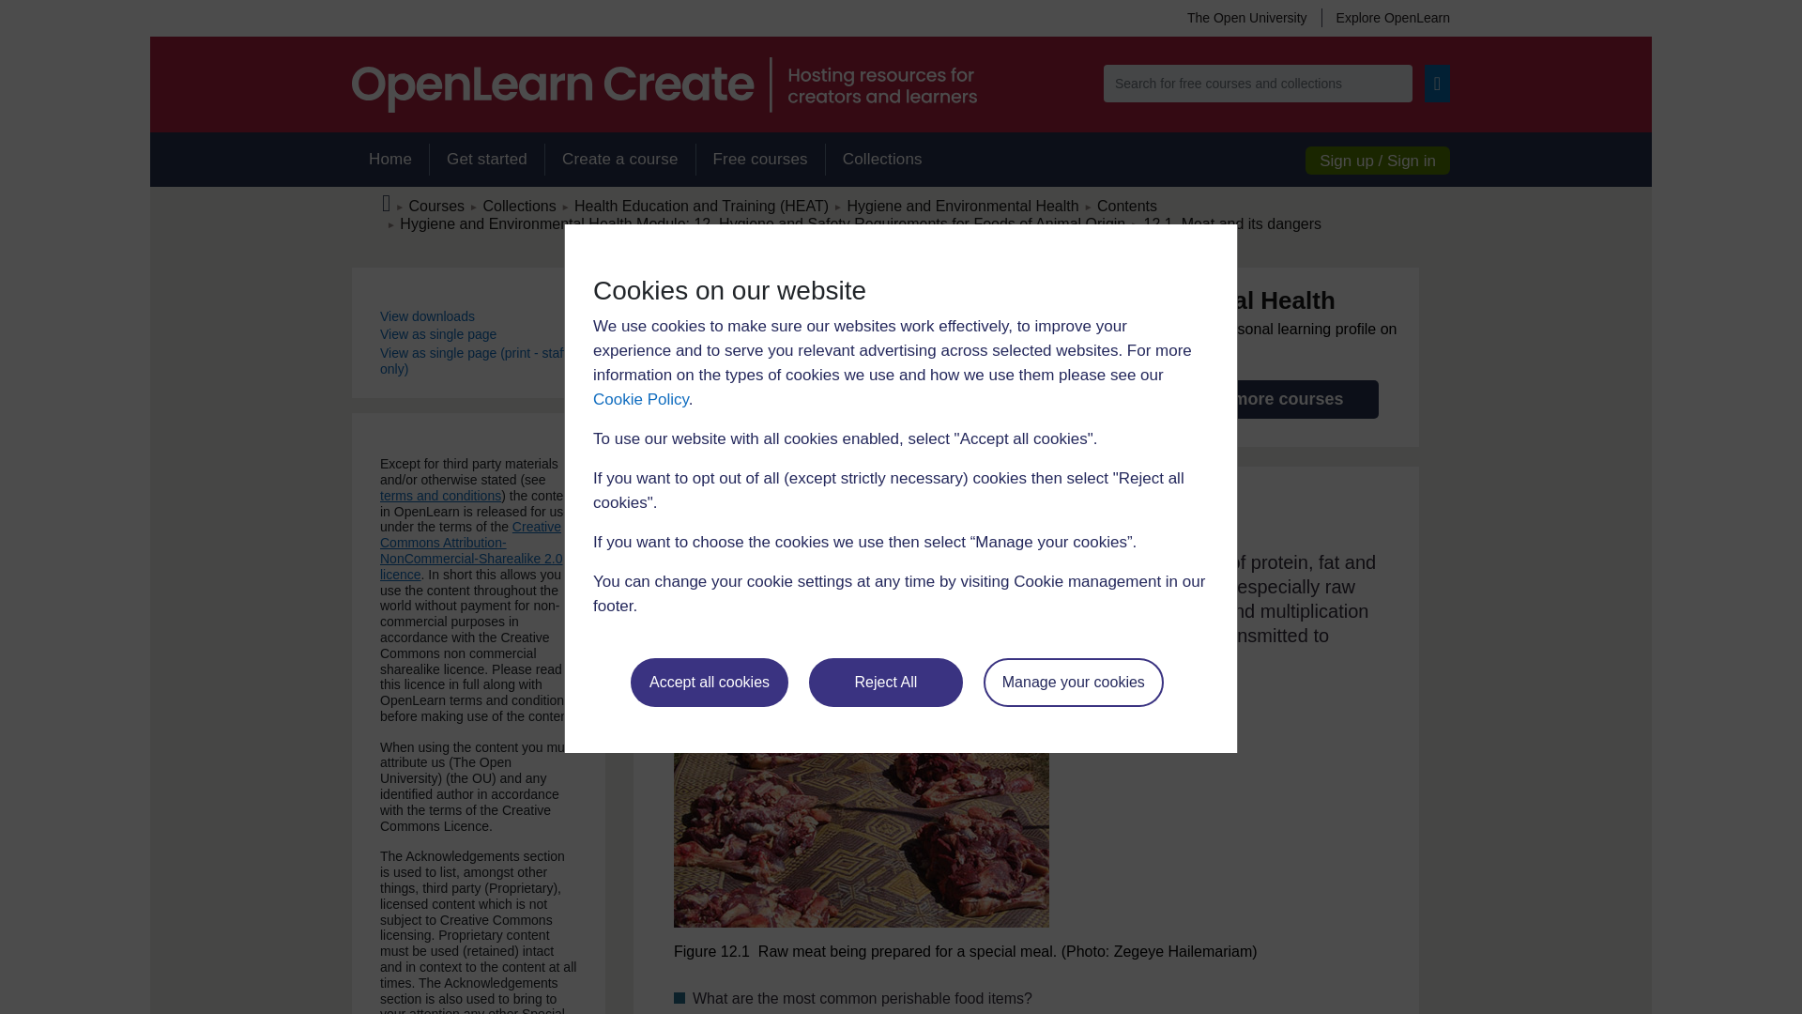 The image size is (1802, 1014). I want to click on Free courses, so click(760, 160).